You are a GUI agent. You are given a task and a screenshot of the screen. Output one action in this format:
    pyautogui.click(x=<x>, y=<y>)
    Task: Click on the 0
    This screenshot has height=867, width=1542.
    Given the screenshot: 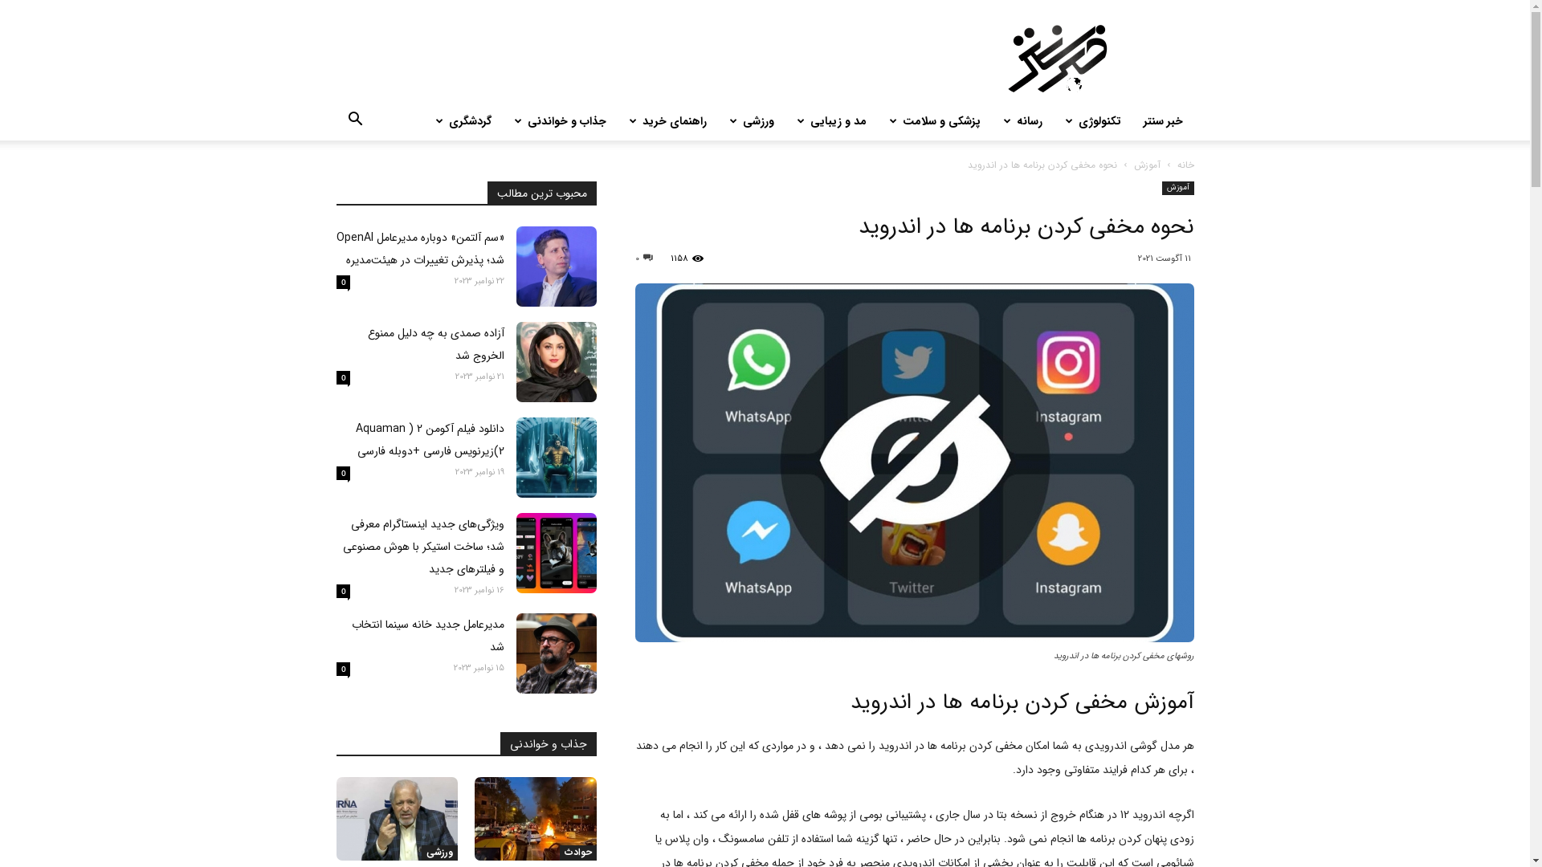 What is the action you would take?
    pyautogui.click(x=643, y=258)
    